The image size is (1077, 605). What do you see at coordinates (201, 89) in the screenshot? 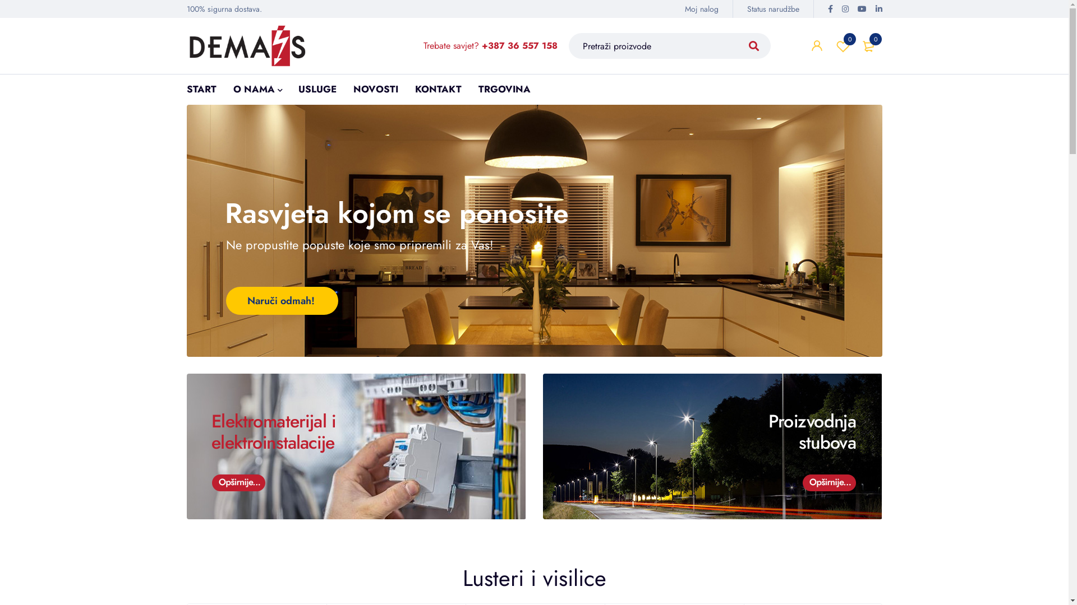
I see `START` at bounding box center [201, 89].